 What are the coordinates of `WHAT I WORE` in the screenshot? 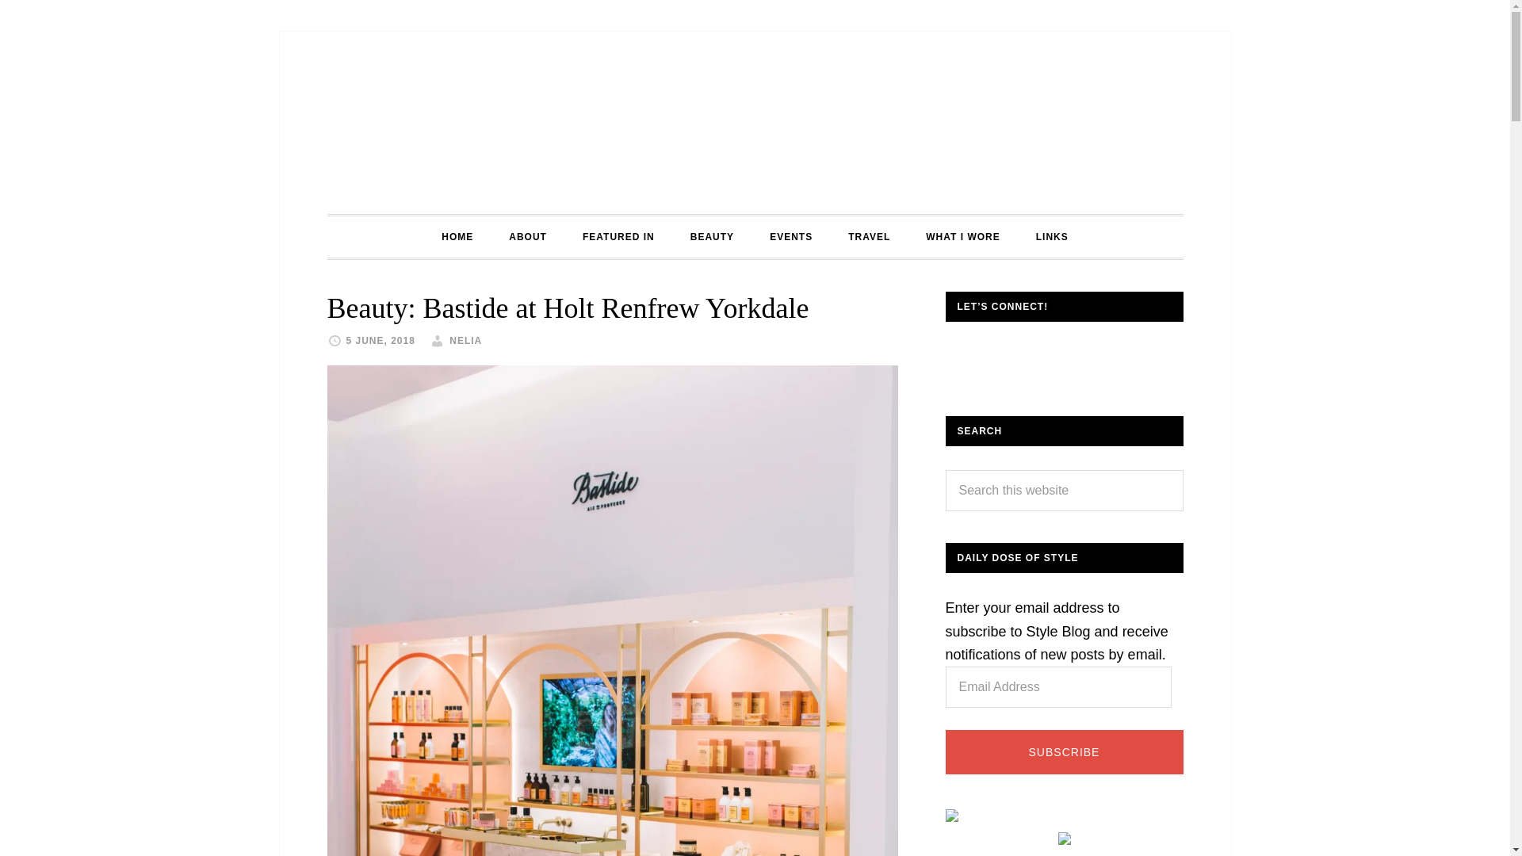 It's located at (962, 237).